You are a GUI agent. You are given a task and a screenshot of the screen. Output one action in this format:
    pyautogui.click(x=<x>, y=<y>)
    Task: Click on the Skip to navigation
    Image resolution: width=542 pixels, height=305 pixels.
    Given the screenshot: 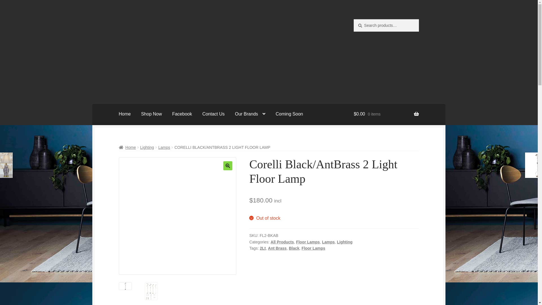 What is the action you would take?
    pyautogui.click(x=119, y=19)
    